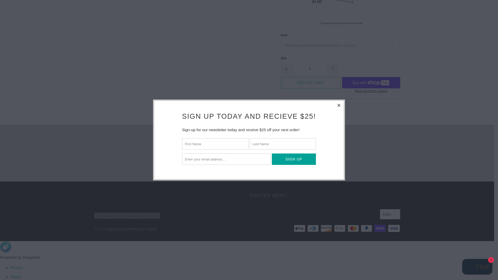  What do you see at coordinates (354, 228) in the screenshot?
I see `Mastercard` at bounding box center [354, 228].